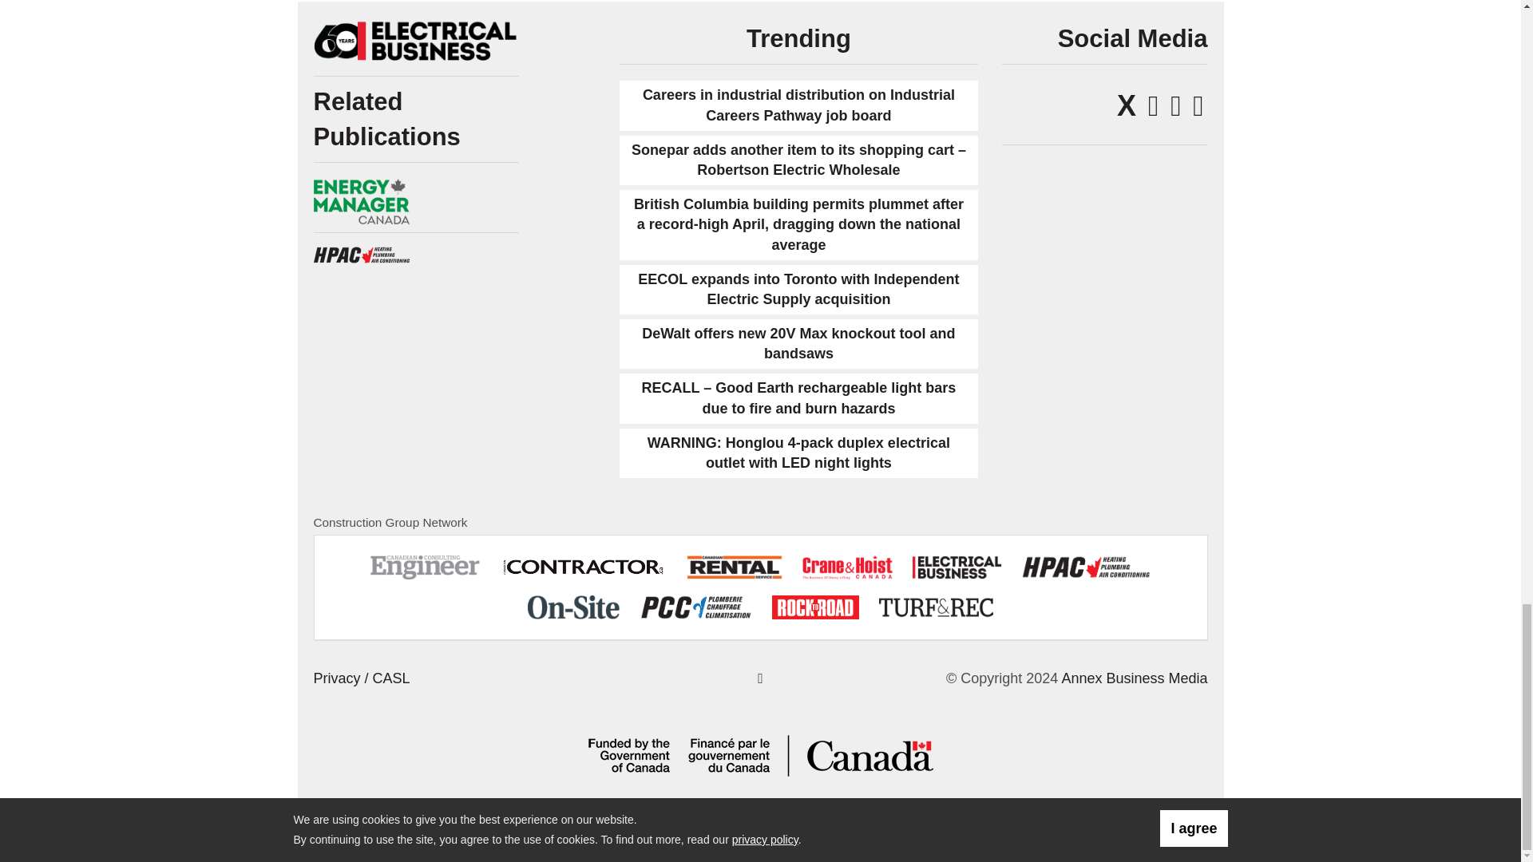 The height and width of the screenshot is (862, 1533). What do you see at coordinates (415, 42) in the screenshot?
I see `Electrical Business` at bounding box center [415, 42].